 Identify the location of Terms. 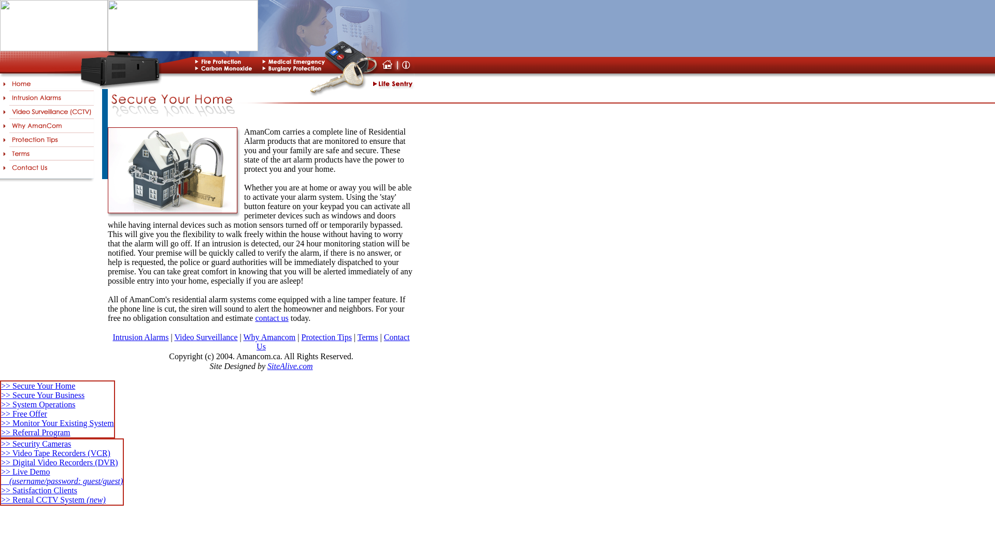
(368, 337).